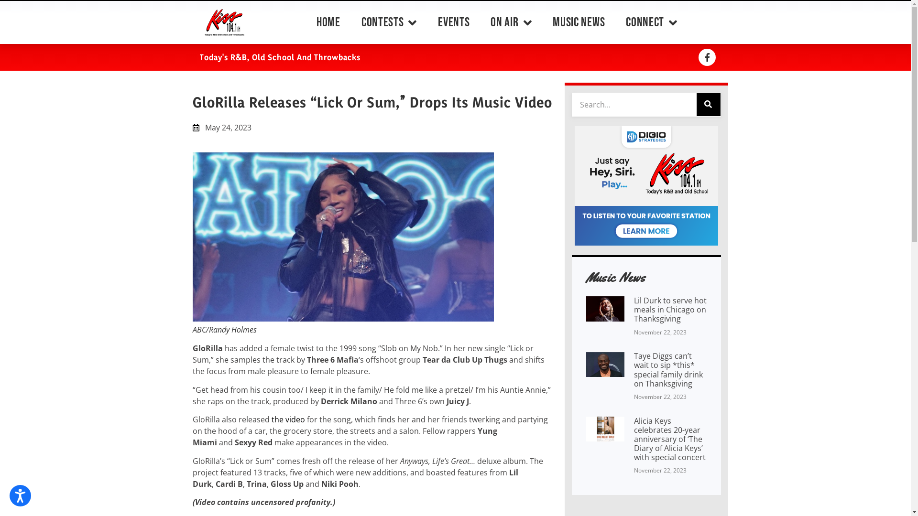 The height and width of the screenshot is (516, 918). What do you see at coordinates (328, 22) in the screenshot?
I see `Home` at bounding box center [328, 22].